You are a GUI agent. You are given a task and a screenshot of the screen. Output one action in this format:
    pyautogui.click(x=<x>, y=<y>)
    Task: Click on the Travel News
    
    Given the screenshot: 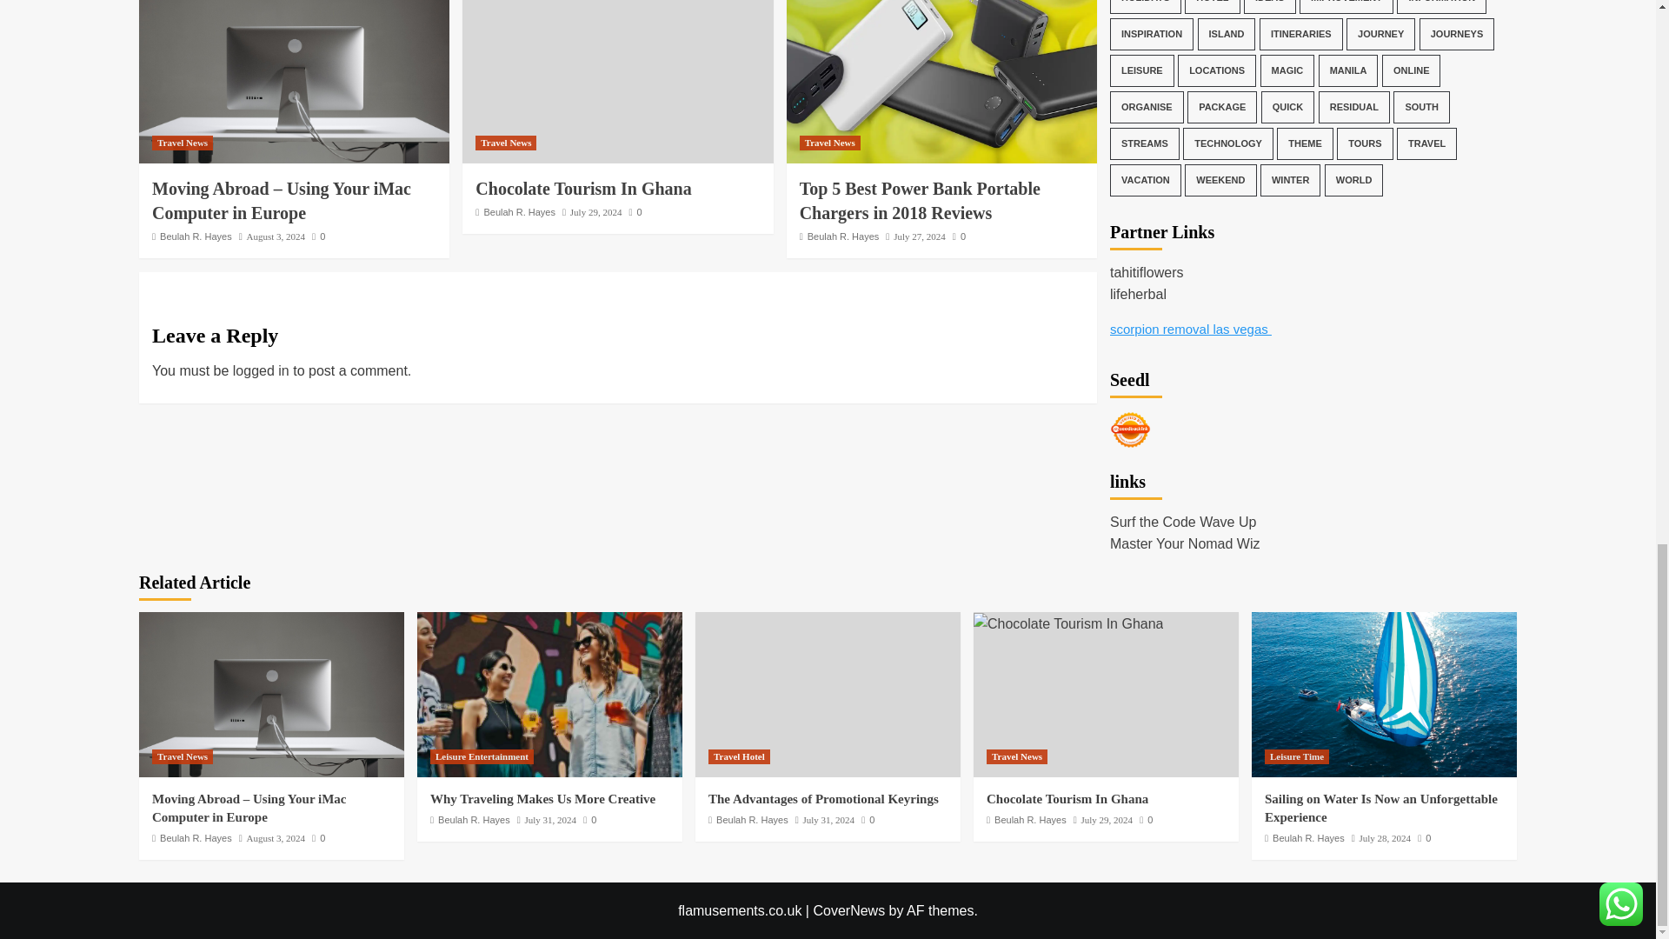 What is the action you would take?
    pyautogui.click(x=183, y=143)
    